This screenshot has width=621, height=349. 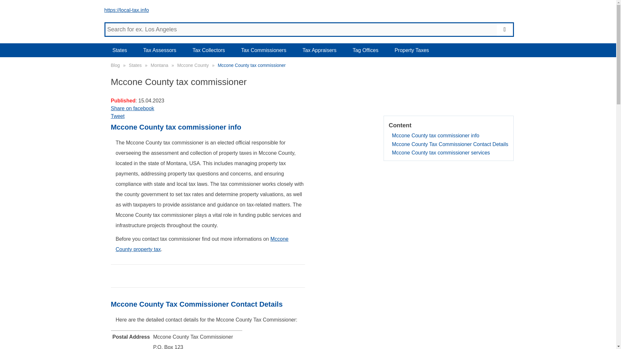 What do you see at coordinates (308, 109) in the screenshot?
I see `Share on facebook` at bounding box center [308, 109].